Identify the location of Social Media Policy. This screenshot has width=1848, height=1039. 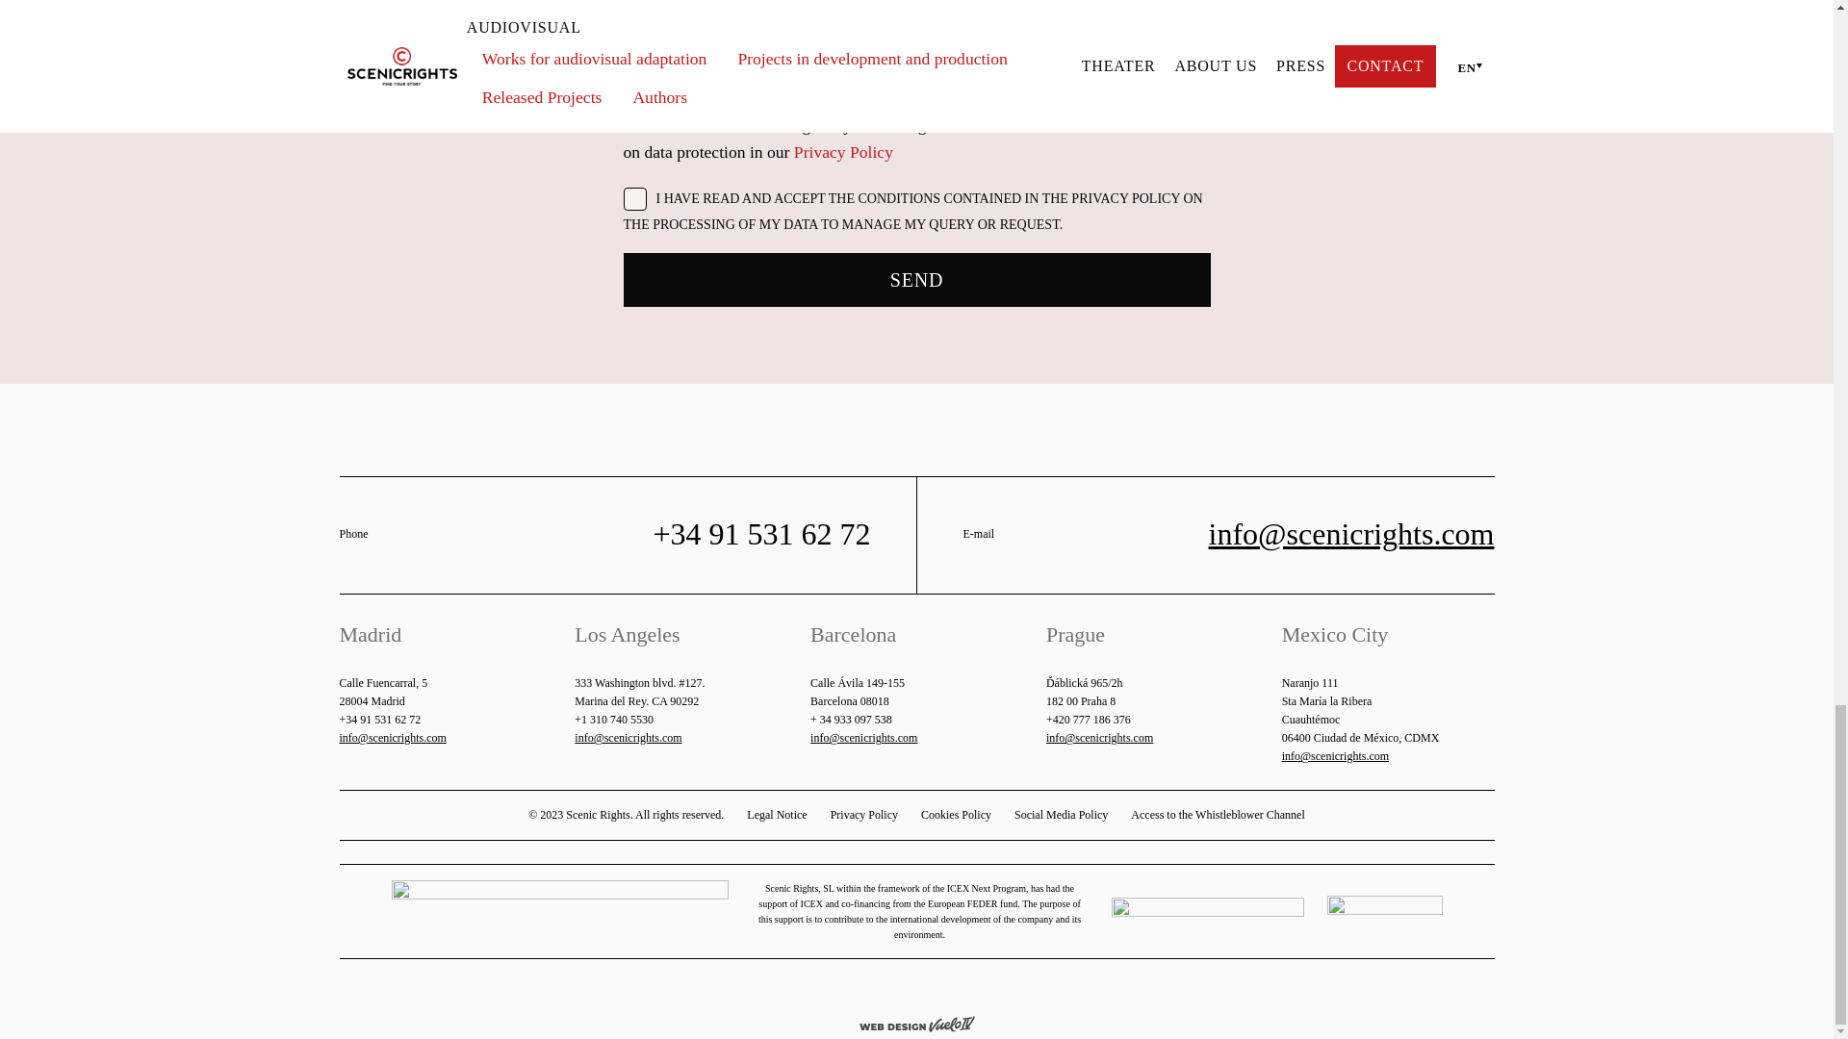
(1061, 816).